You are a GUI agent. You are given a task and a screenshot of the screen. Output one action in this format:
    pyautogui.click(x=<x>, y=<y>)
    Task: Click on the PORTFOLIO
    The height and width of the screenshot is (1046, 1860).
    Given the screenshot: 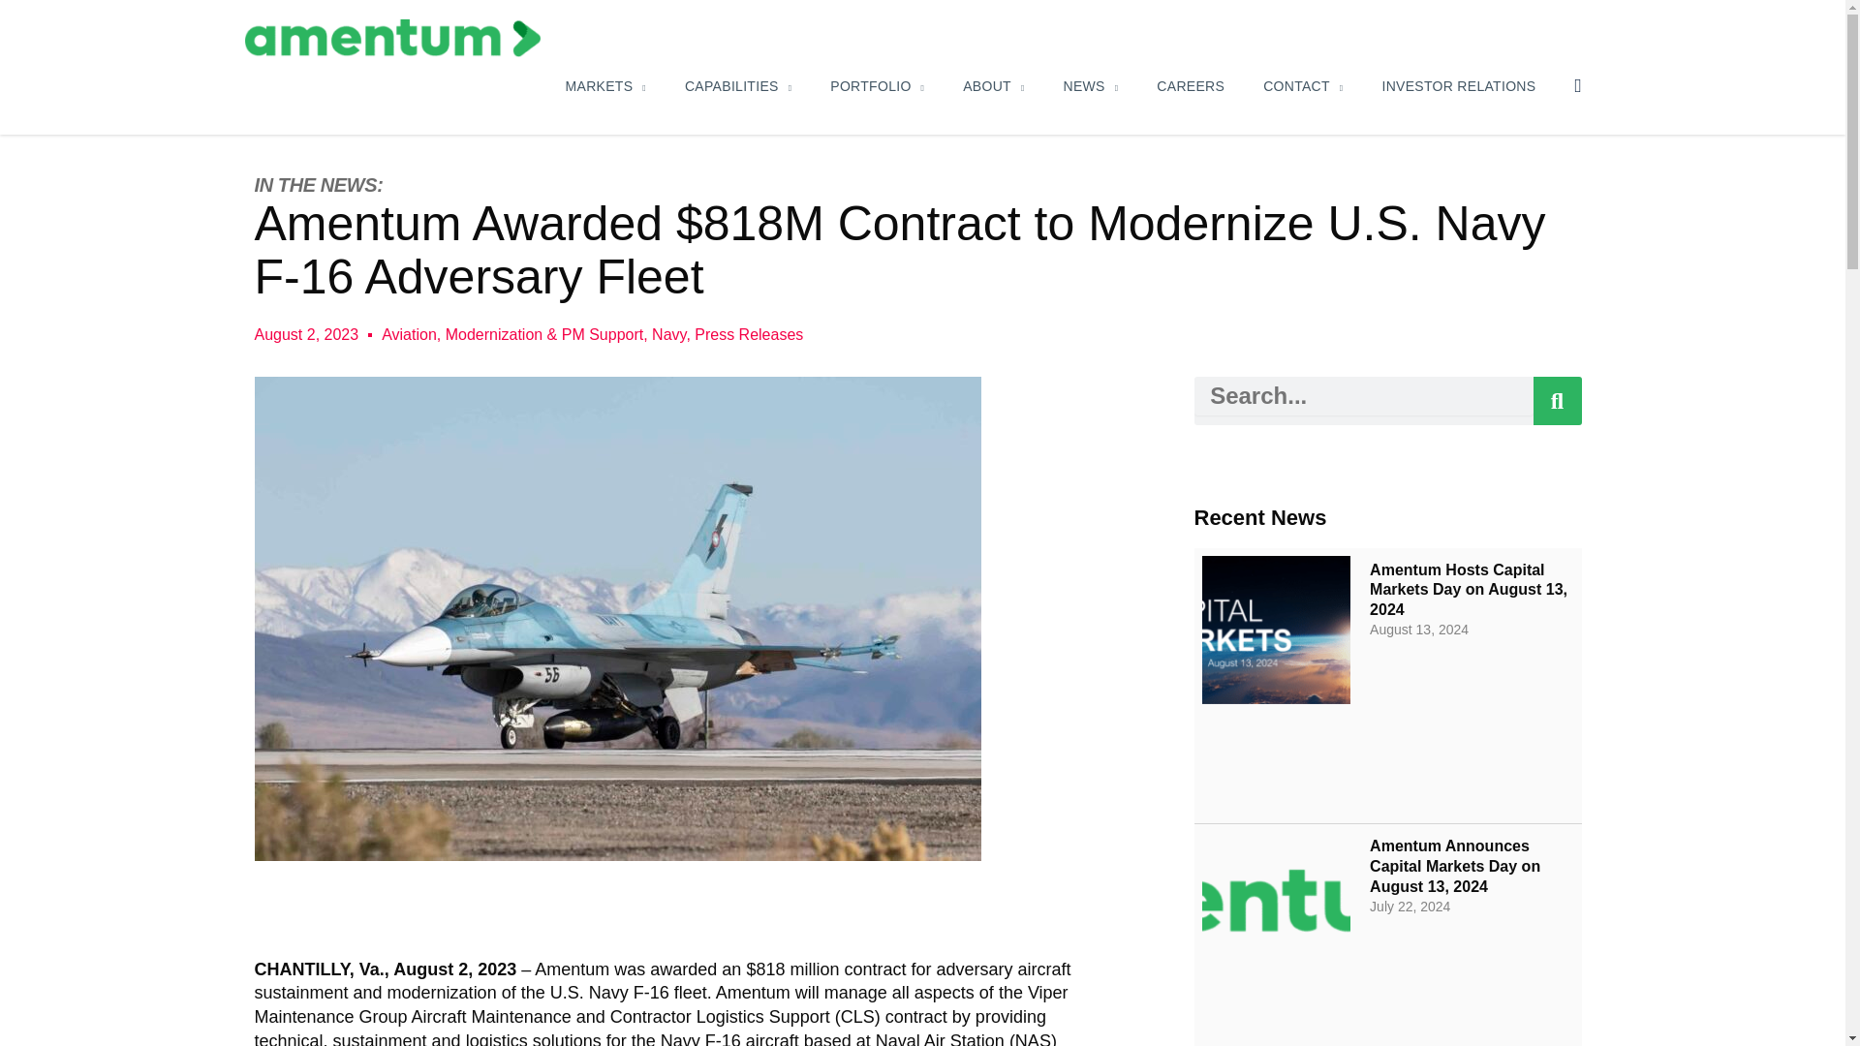 What is the action you would take?
    pyautogui.click(x=877, y=85)
    